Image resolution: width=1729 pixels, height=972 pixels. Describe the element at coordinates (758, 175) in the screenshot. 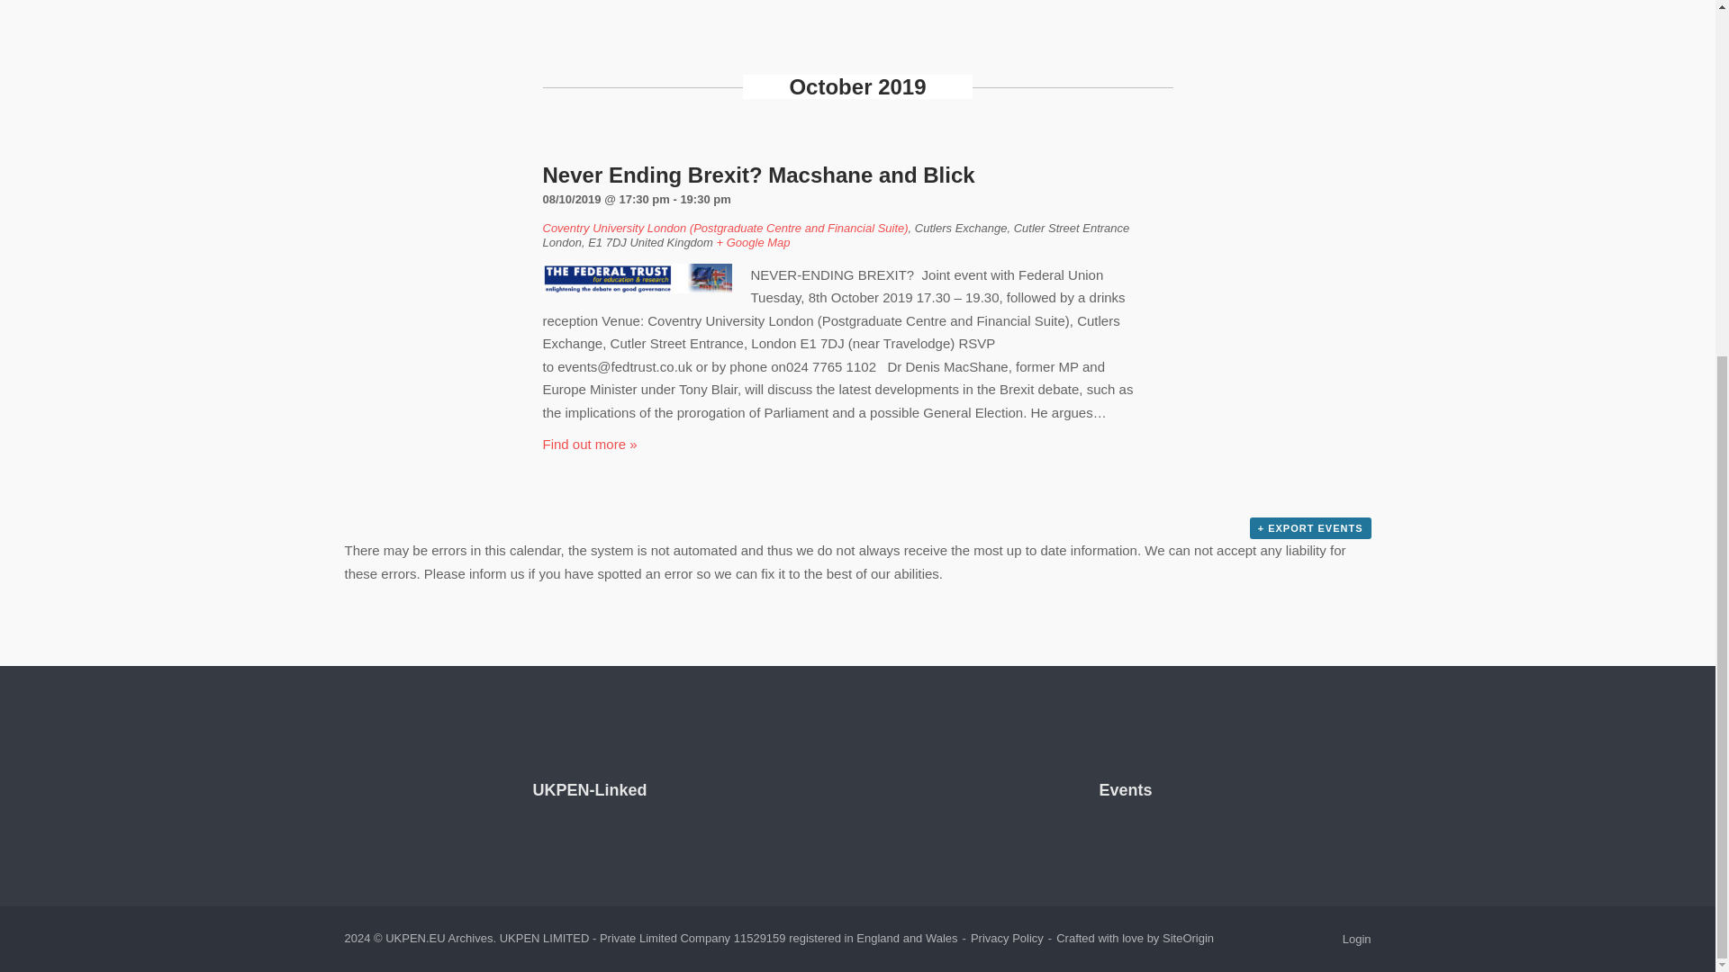

I see `Never Ending Brexit? Macshane and Blick` at that location.